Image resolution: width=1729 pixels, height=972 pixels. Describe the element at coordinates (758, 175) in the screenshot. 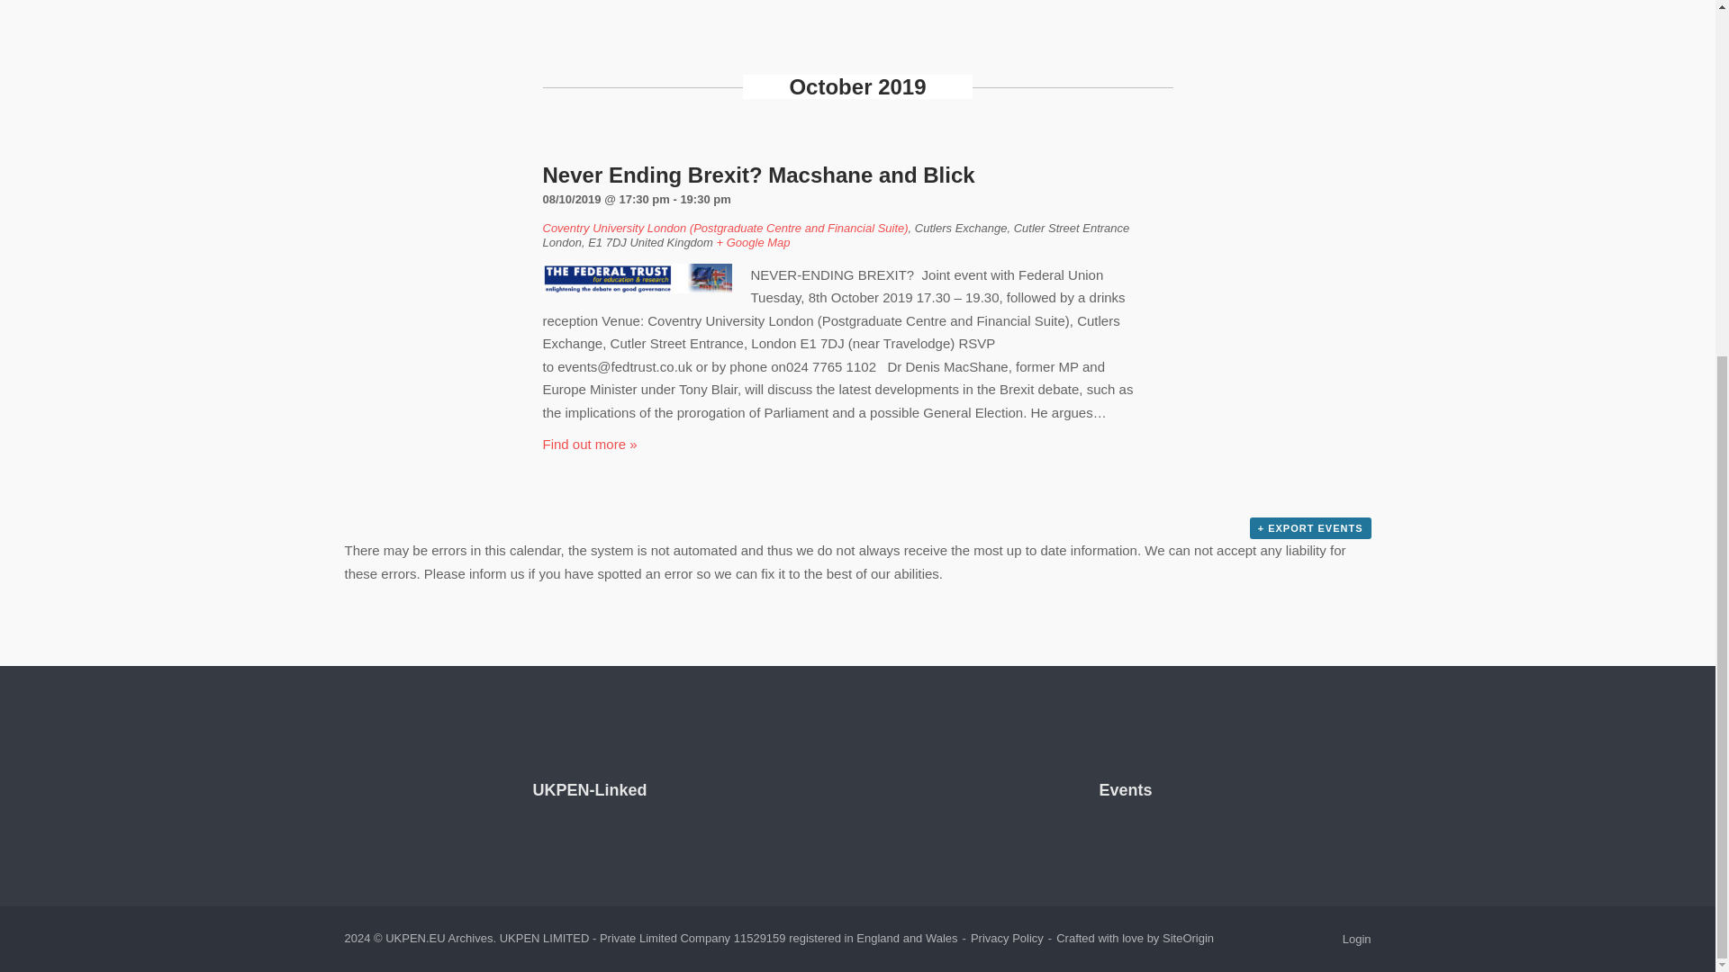

I see `Never Ending Brexit? Macshane and Blick` at that location.